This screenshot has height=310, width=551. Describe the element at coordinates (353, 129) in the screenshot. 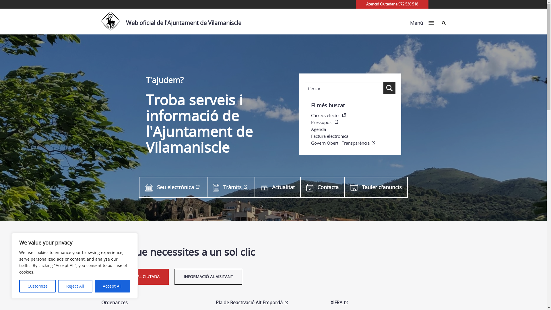

I see `Agenda` at that location.